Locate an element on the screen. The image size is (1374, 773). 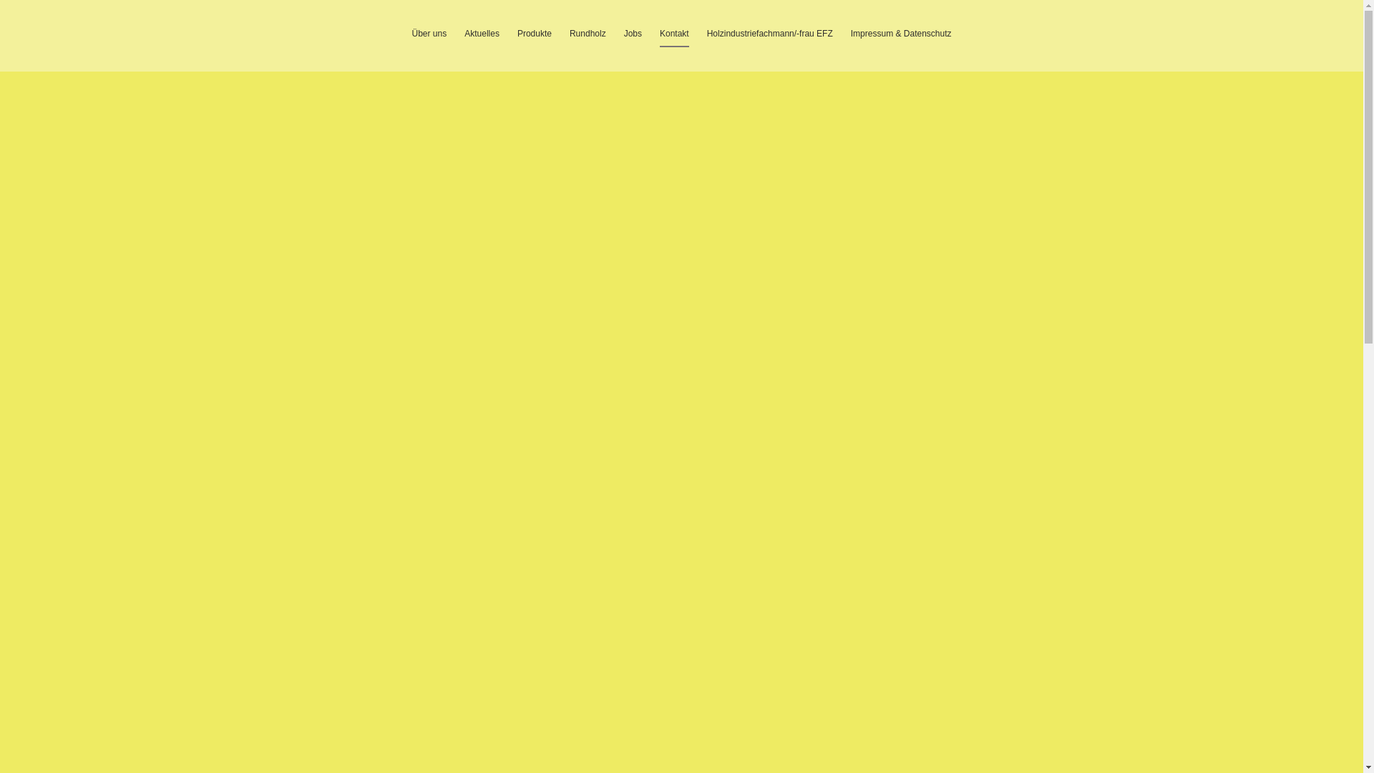
Rundholz is located at coordinates (588, 38).